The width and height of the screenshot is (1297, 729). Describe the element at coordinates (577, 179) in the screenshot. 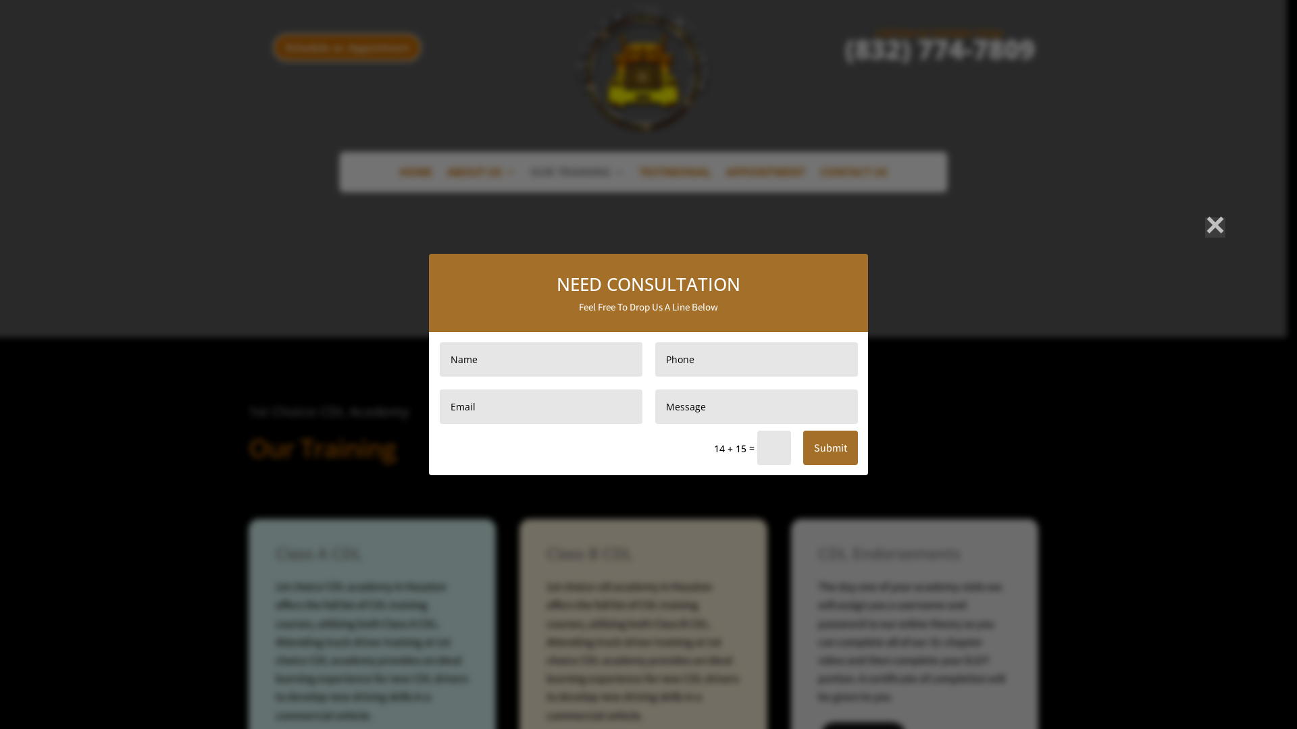

I see `OUR TRAINING` at that location.